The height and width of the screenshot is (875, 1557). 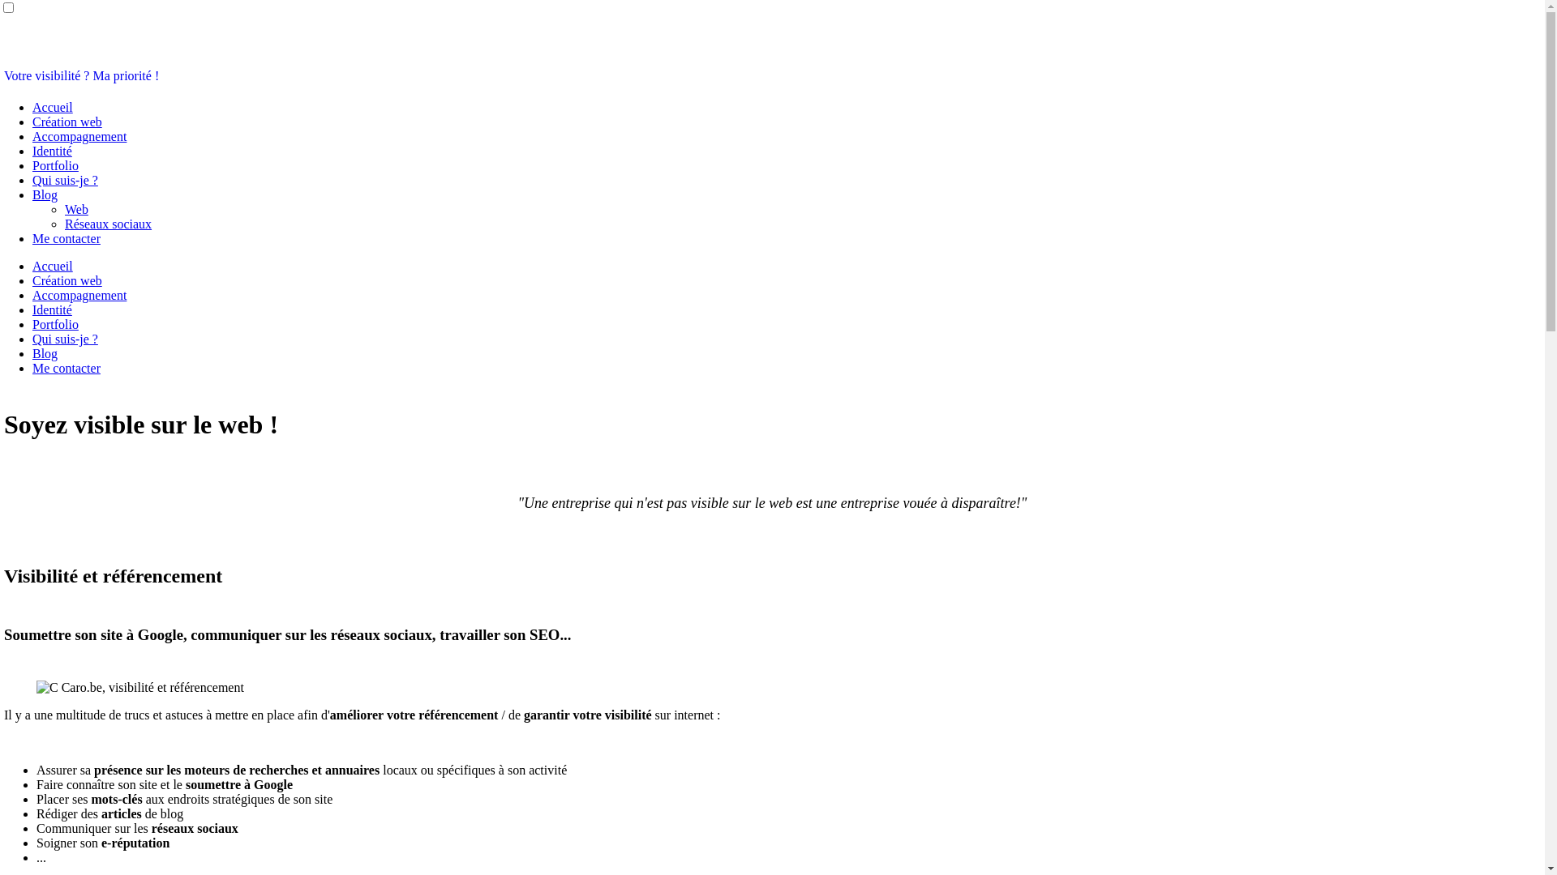 What do you see at coordinates (55, 165) in the screenshot?
I see `Portfolio` at bounding box center [55, 165].